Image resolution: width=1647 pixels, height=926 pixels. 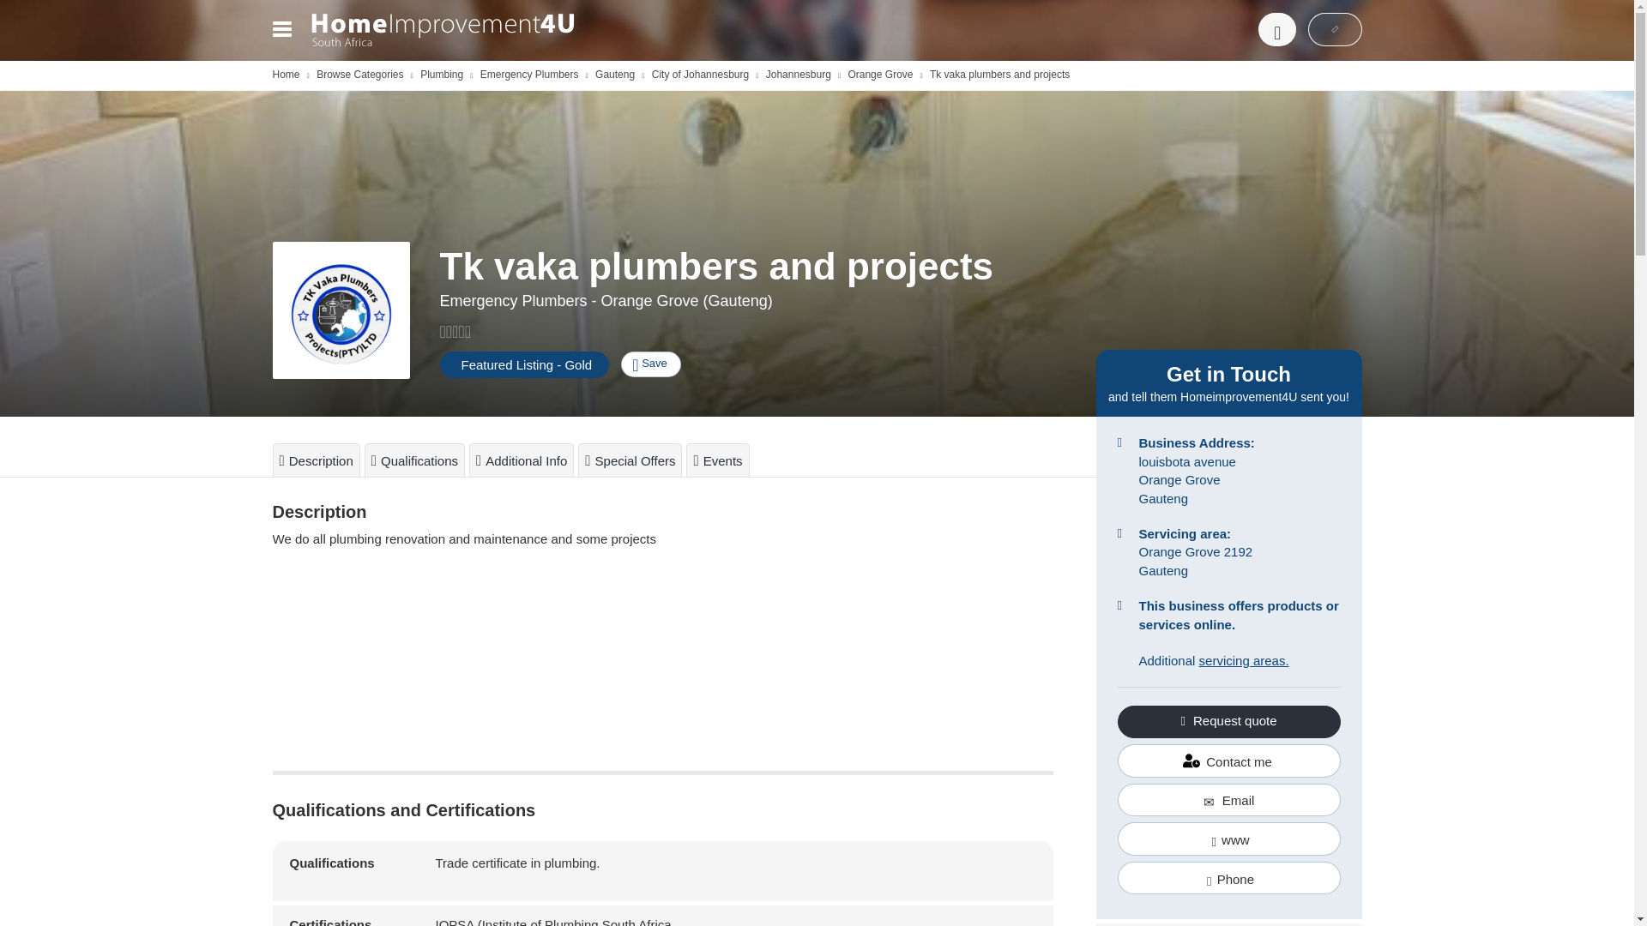 I want to click on Orange Grove, so click(x=880, y=74).